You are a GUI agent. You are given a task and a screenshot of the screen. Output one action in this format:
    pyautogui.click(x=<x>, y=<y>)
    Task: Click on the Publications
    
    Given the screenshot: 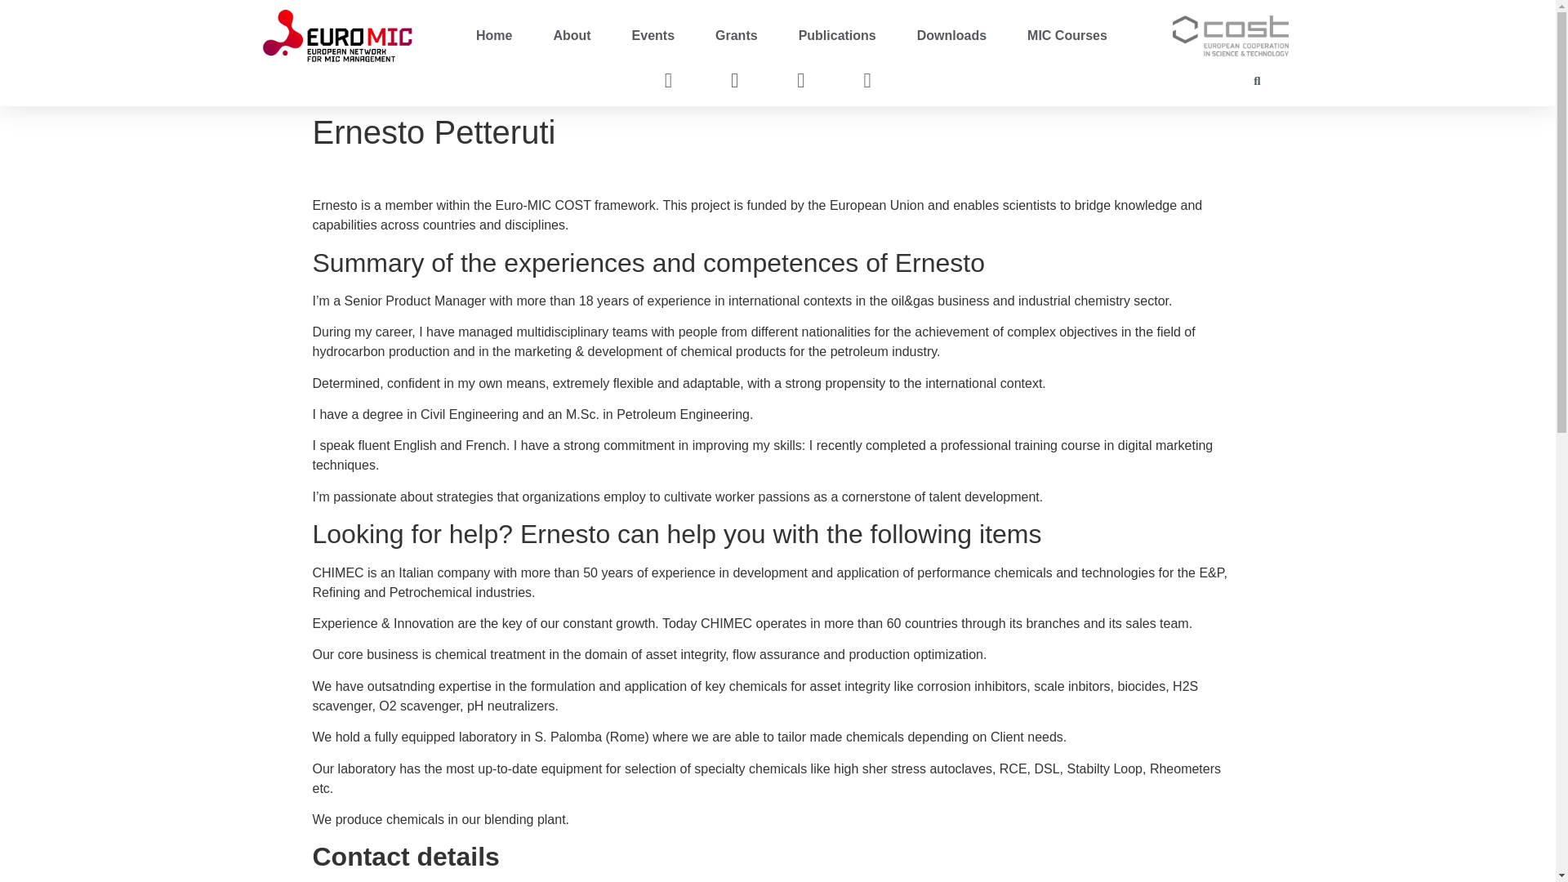 What is the action you would take?
    pyautogui.click(x=837, y=35)
    